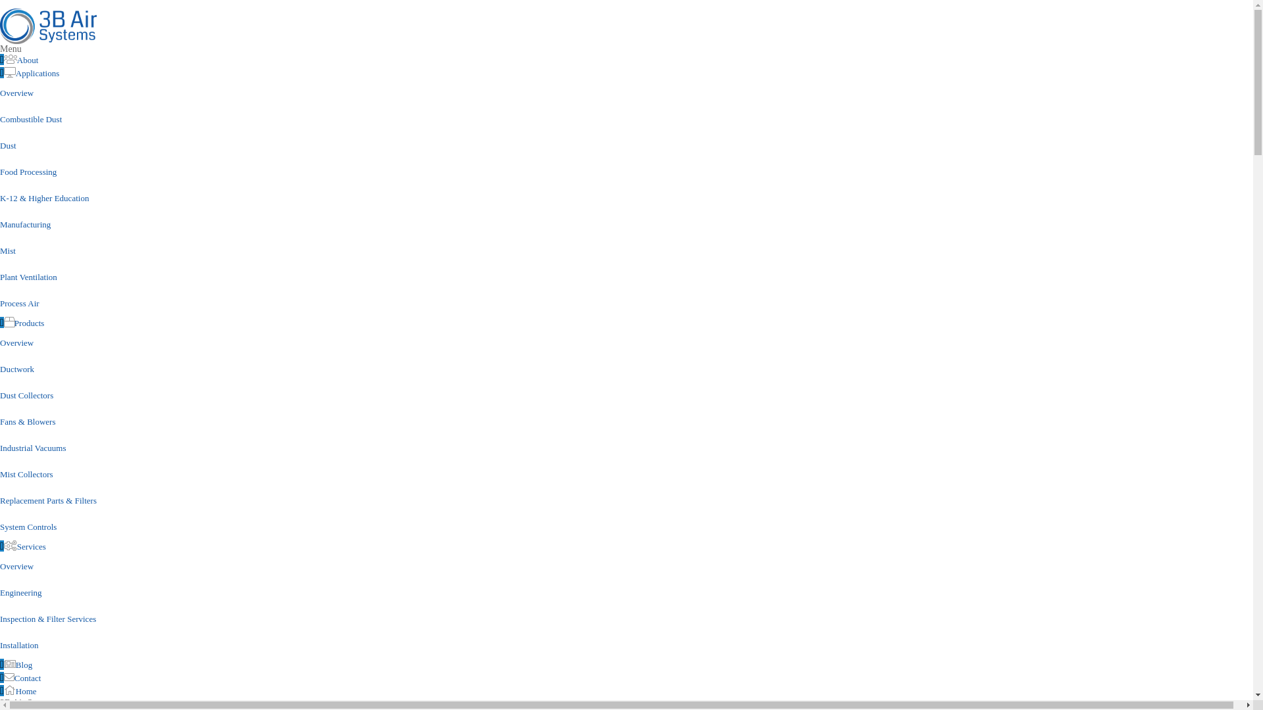 The width and height of the screenshot is (1263, 710). I want to click on Engineering, so click(21, 592).